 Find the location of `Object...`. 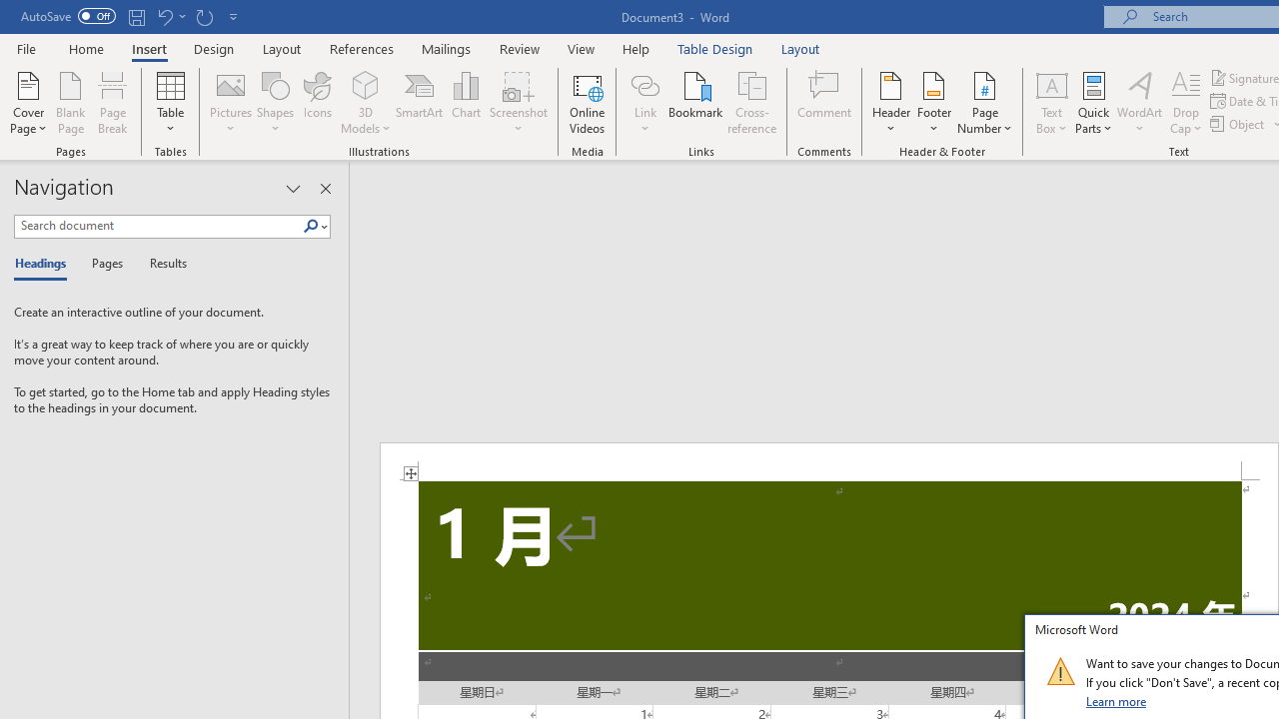

Object... is located at coordinates (1239, 124).